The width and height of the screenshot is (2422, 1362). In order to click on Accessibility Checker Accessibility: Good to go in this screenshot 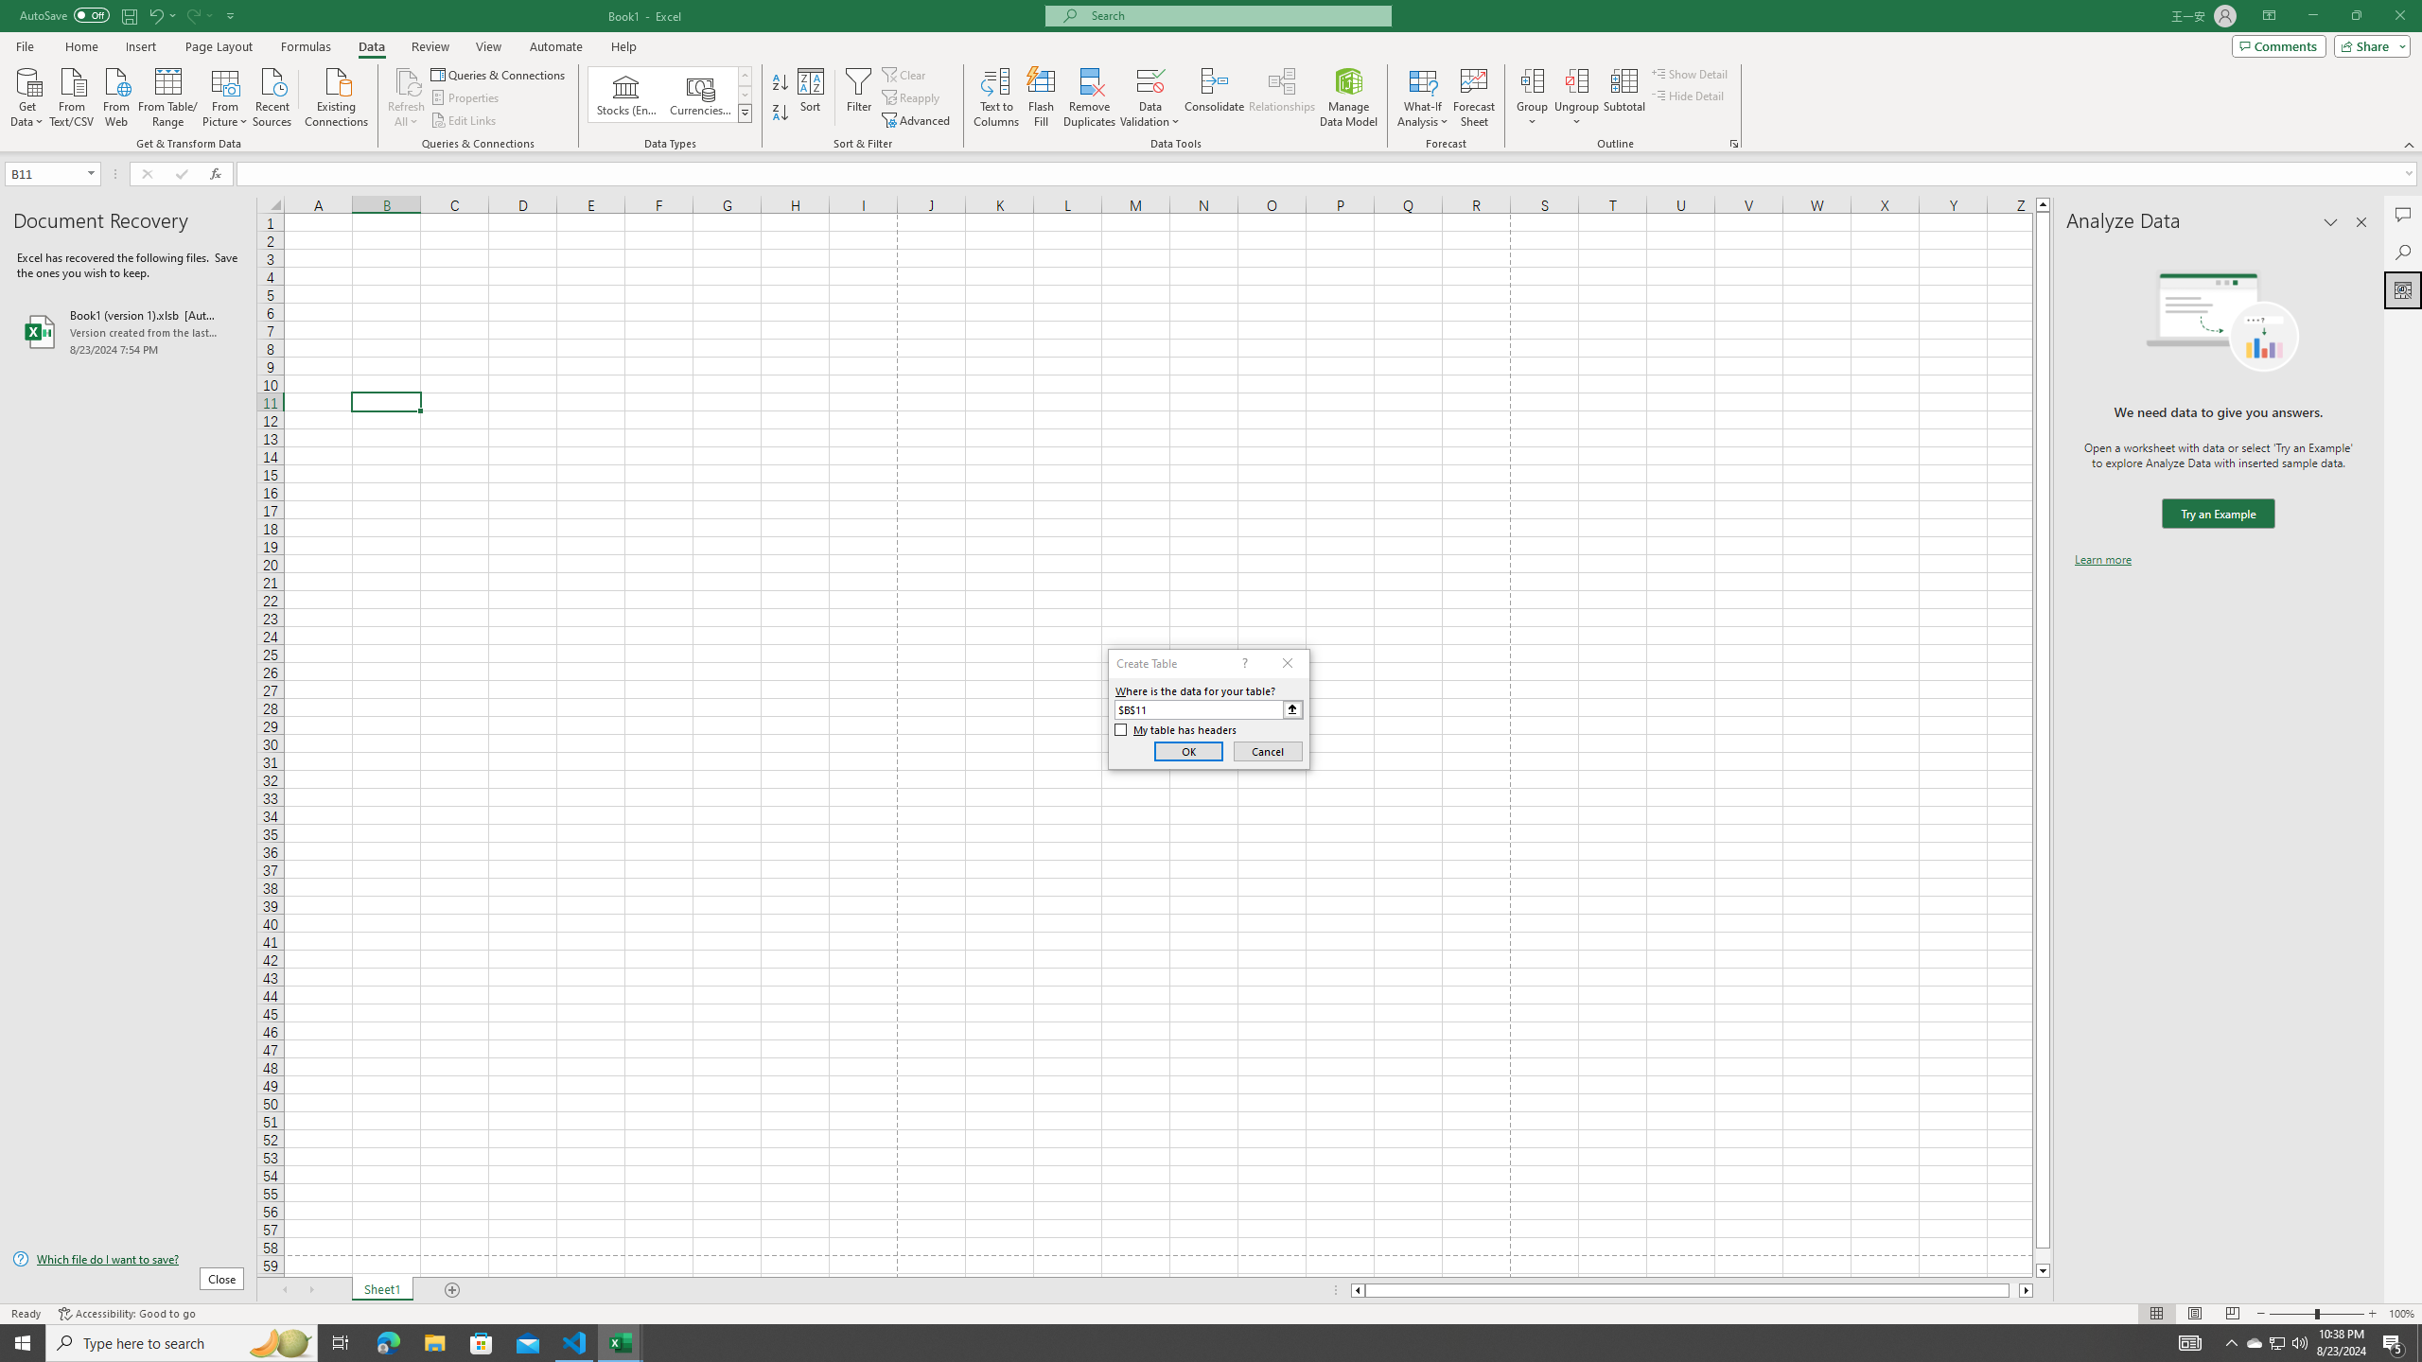, I will do `click(127, 1314)`.